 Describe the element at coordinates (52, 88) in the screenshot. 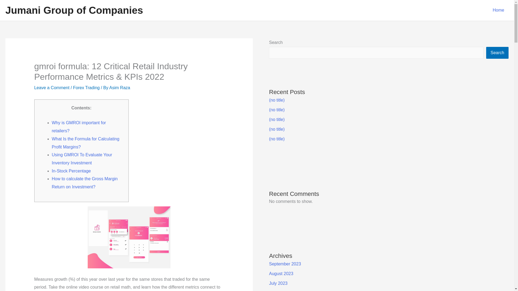

I see `Leave a Comment` at that location.